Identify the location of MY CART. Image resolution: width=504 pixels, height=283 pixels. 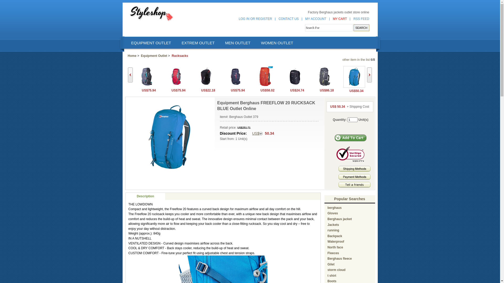
(340, 19).